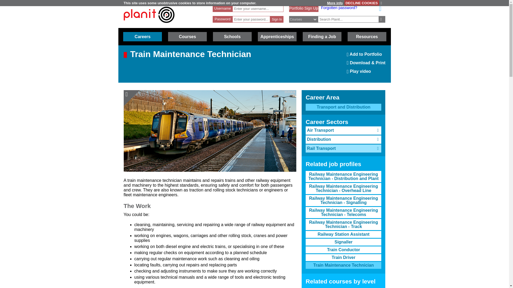  What do you see at coordinates (304, 8) in the screenshot?
I see `Courses` at bounding box center [304, 8].